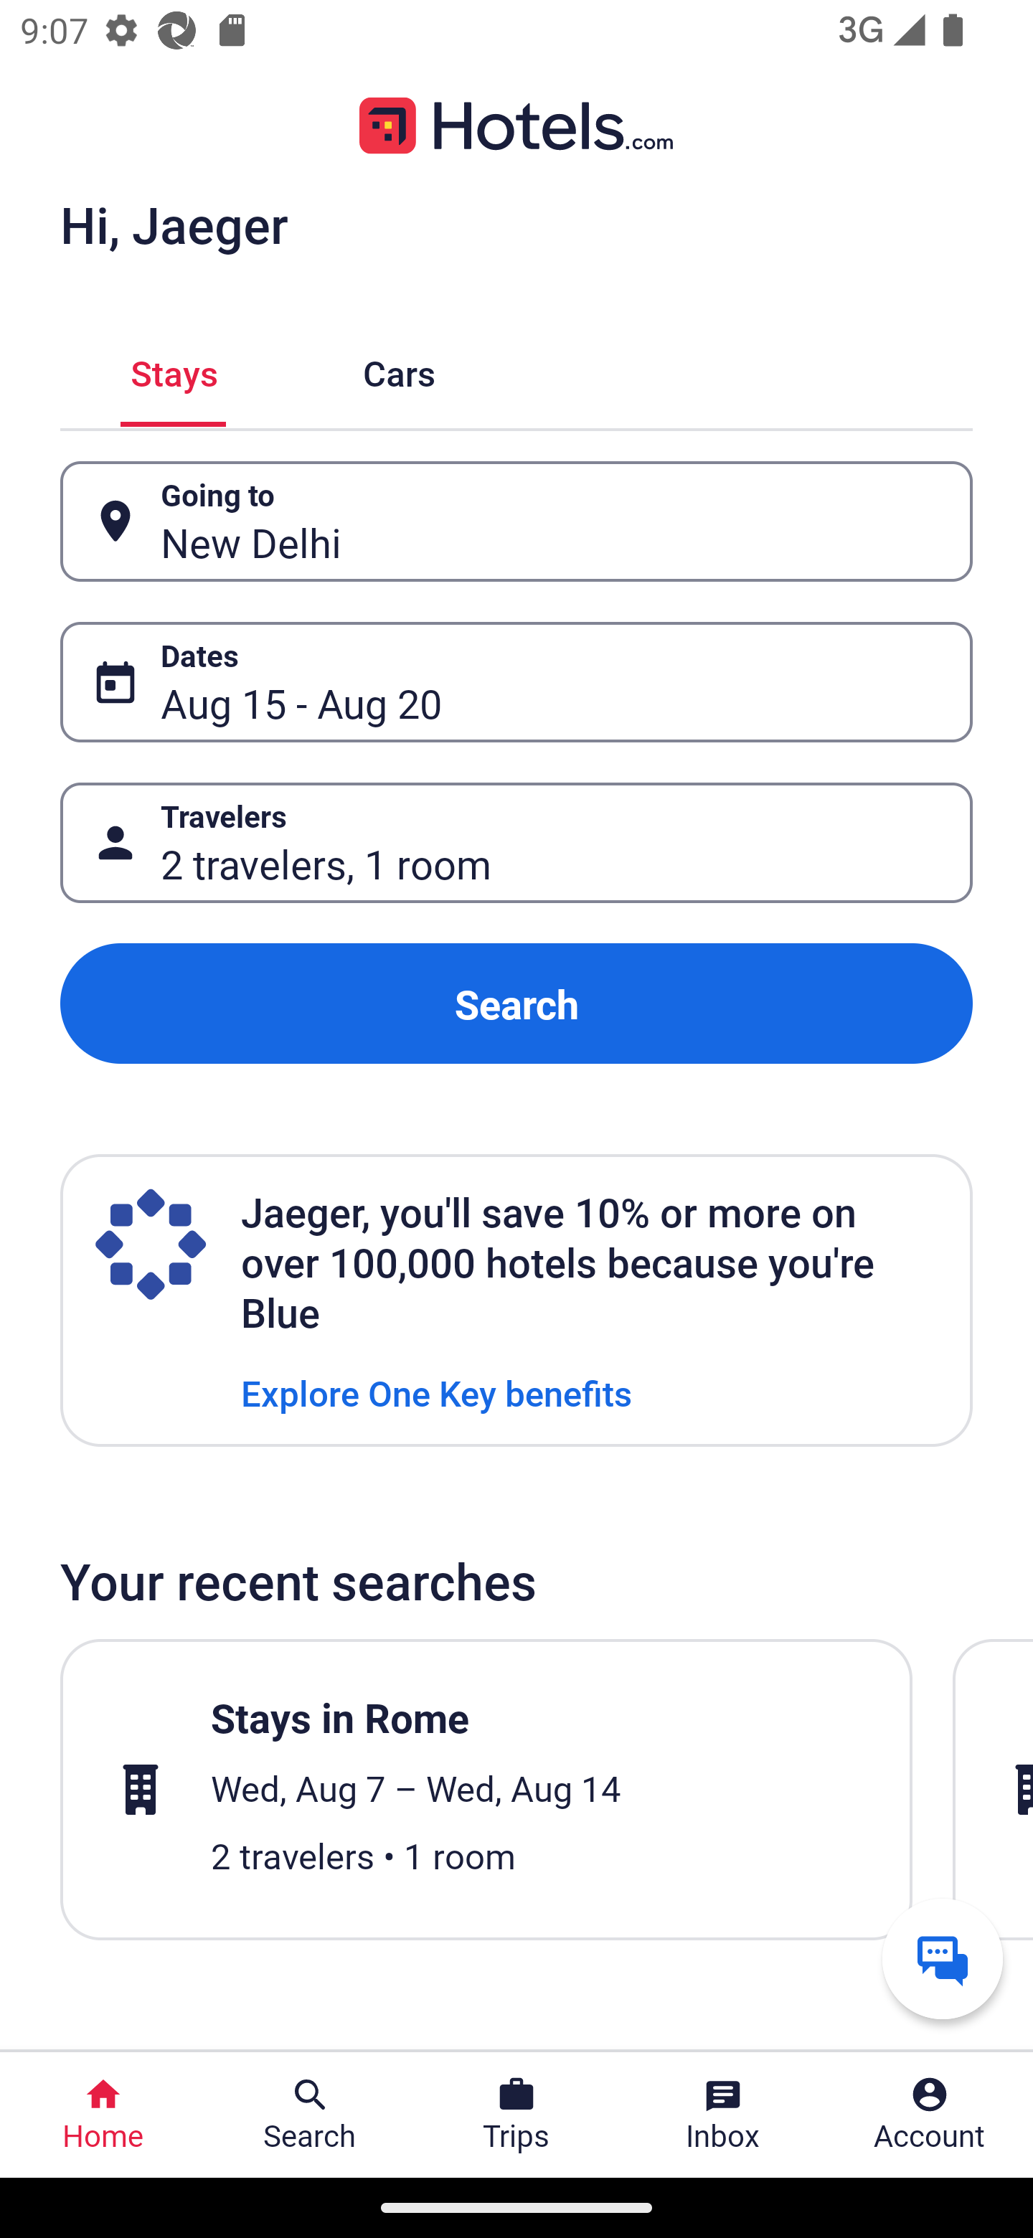  Describe the element at coordinates (174, 224) in the screenshot. I see `Hi, Jaeger` at that location.